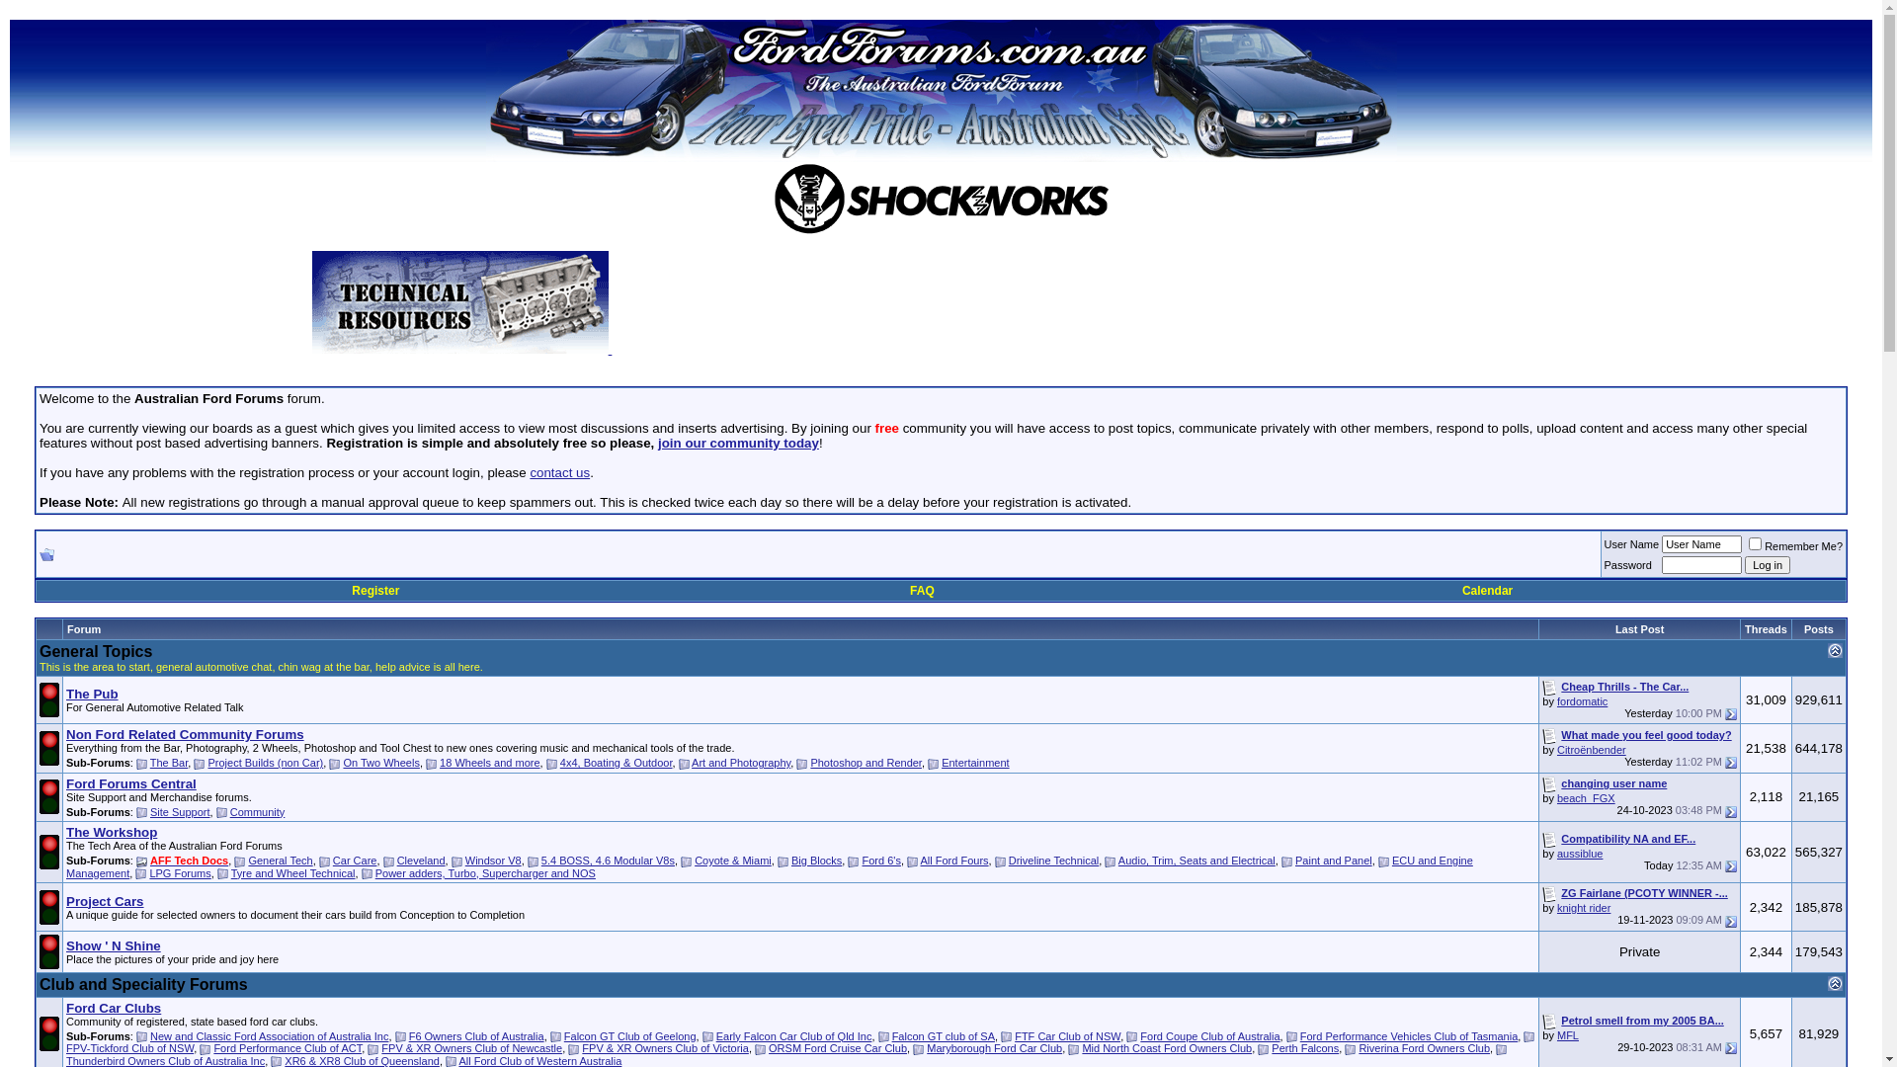  Describe the element at coordinates (994, 1048) in the screenshot. I see `Maryborough Ford Car Club` at that location.